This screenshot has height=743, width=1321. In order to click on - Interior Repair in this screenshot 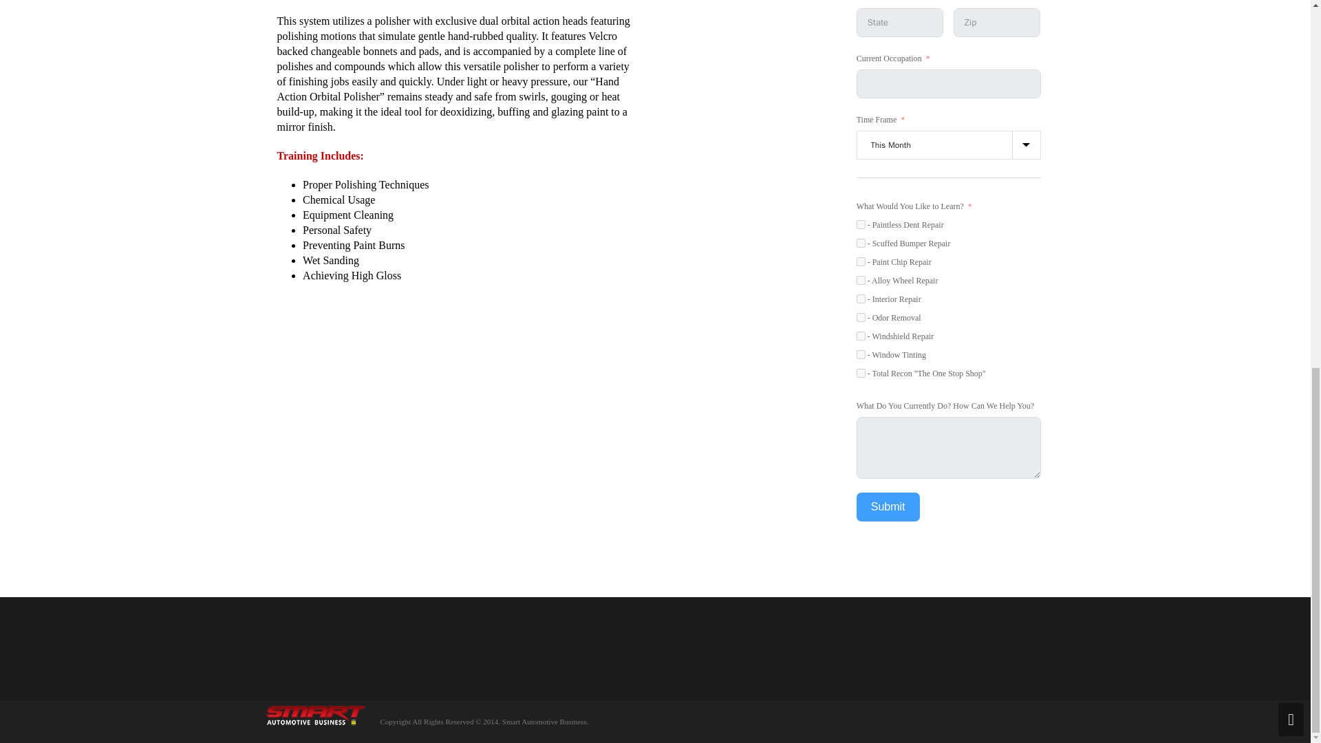, I will do `click(860, 299)`.